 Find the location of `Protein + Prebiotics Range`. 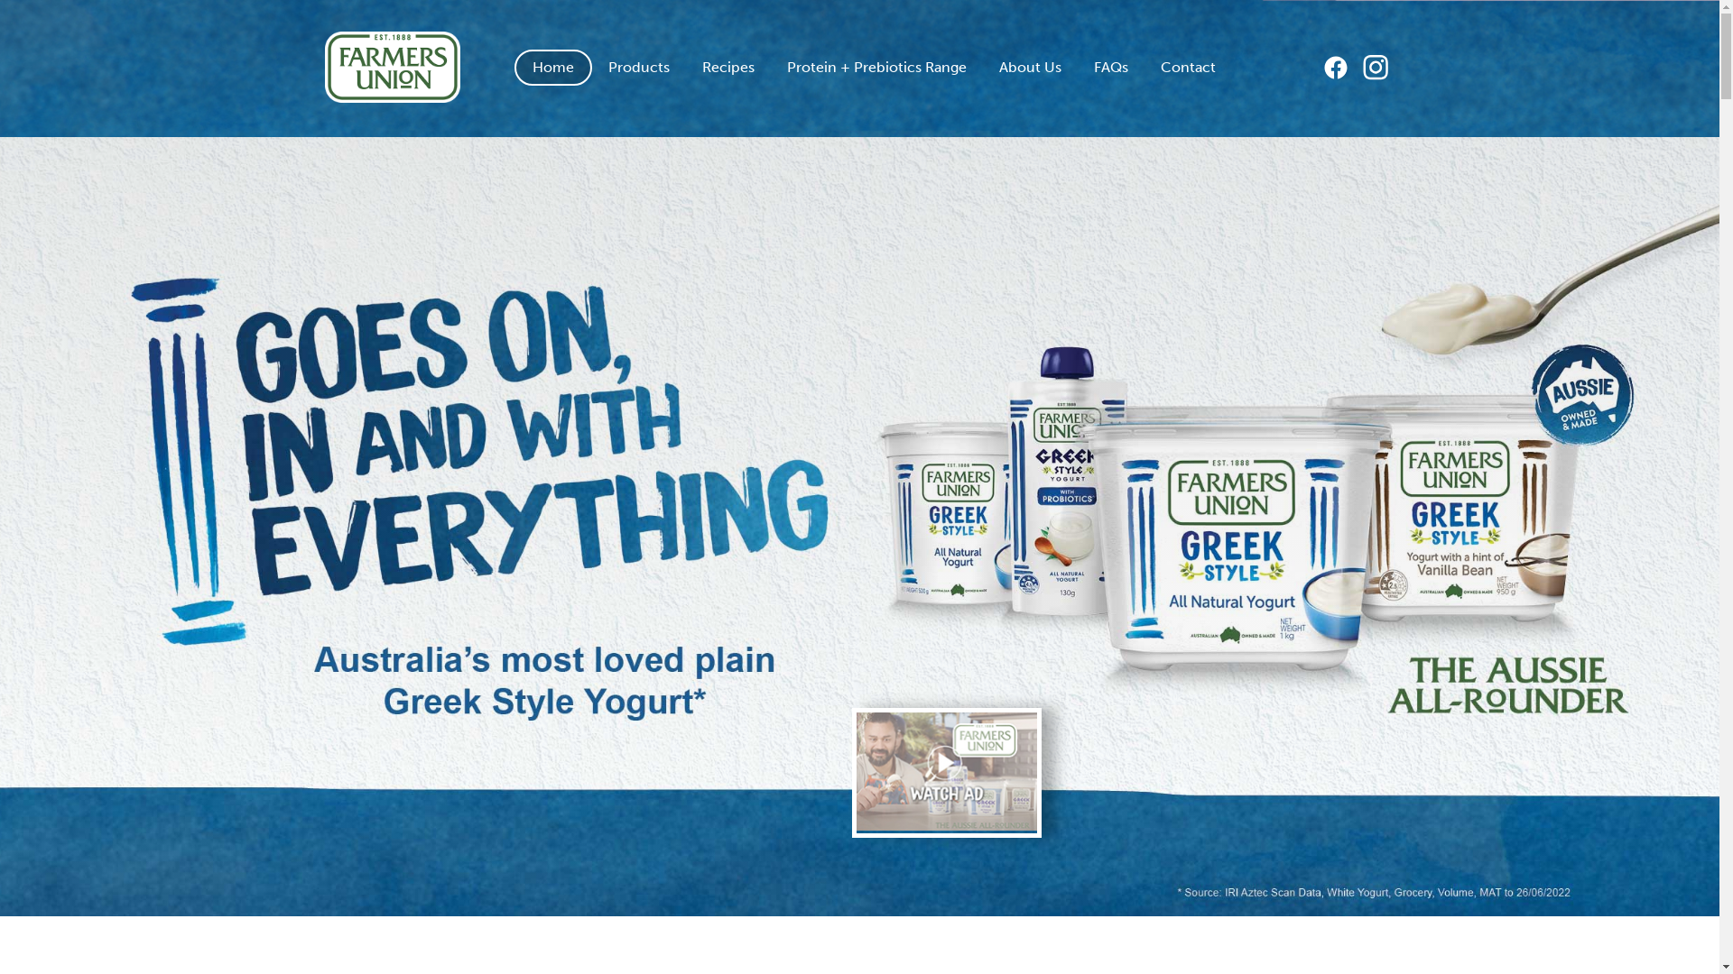

Protein + Prebiotics Range is located at coordinates (877, 68).